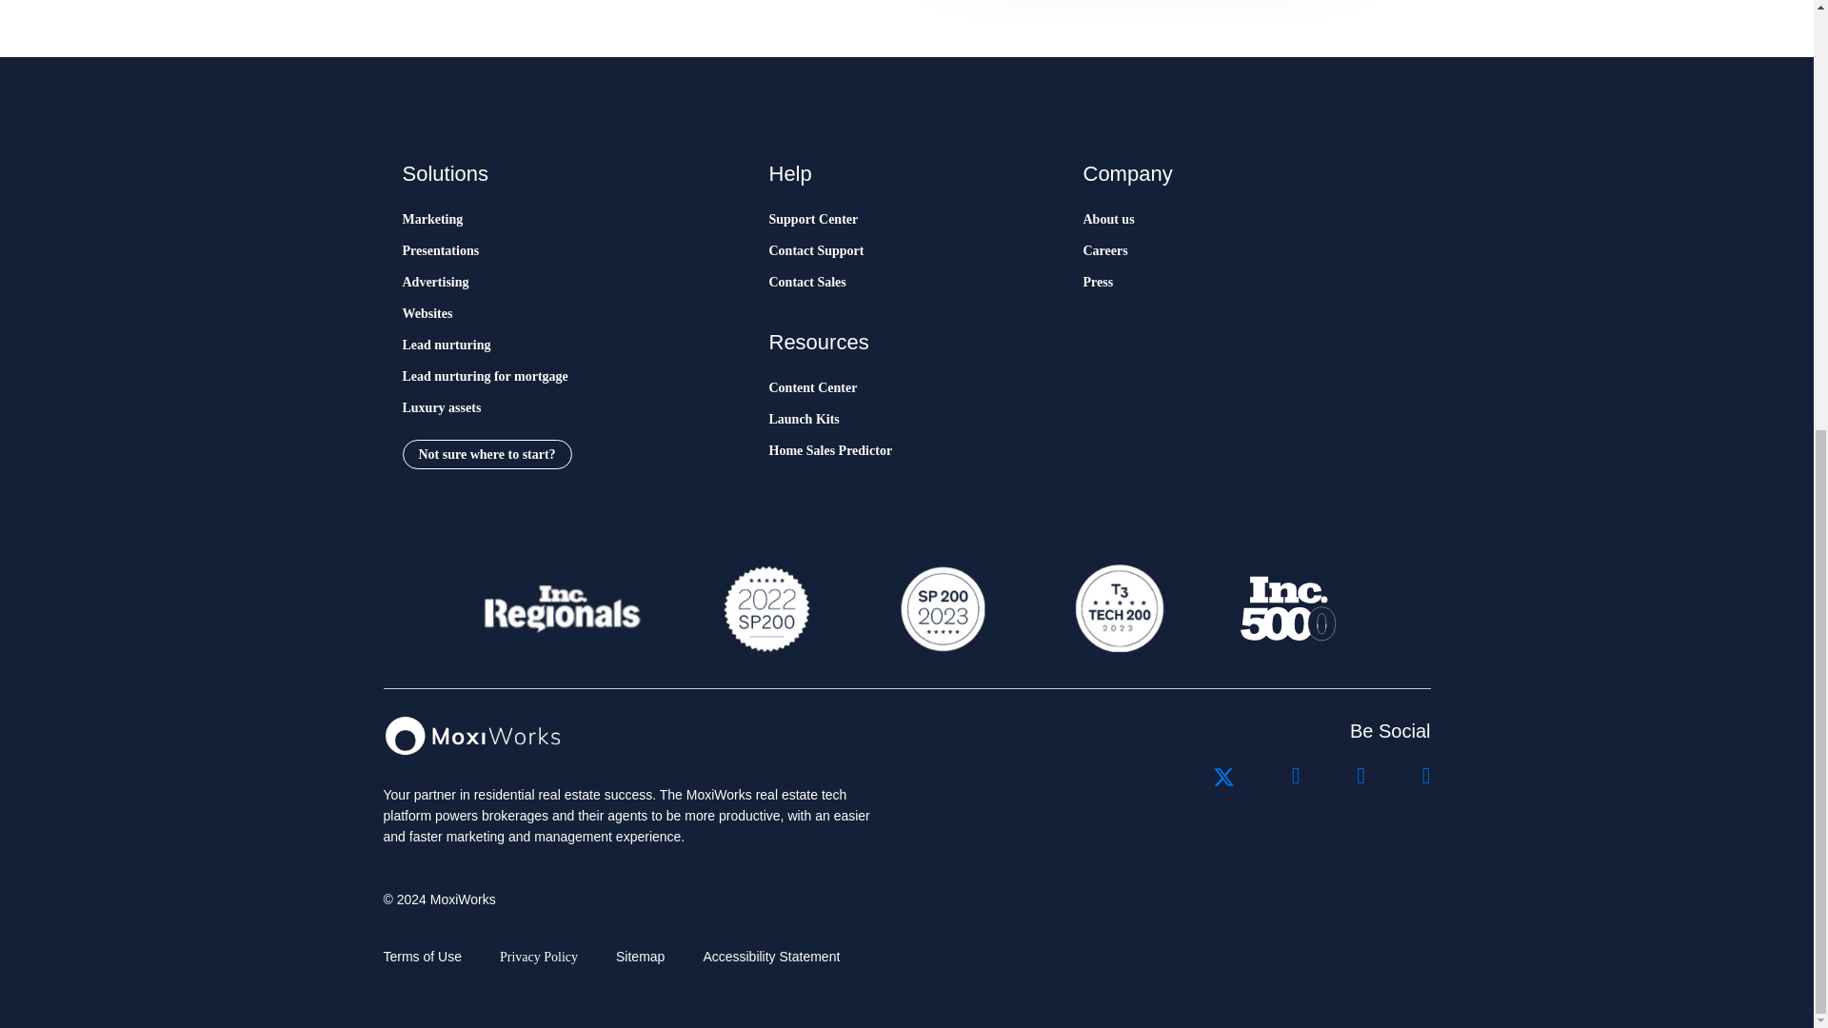 The height and width of the screenshot is (1028, 1828). I want to click on T3 tech 200 2023, so click(1118, 608).